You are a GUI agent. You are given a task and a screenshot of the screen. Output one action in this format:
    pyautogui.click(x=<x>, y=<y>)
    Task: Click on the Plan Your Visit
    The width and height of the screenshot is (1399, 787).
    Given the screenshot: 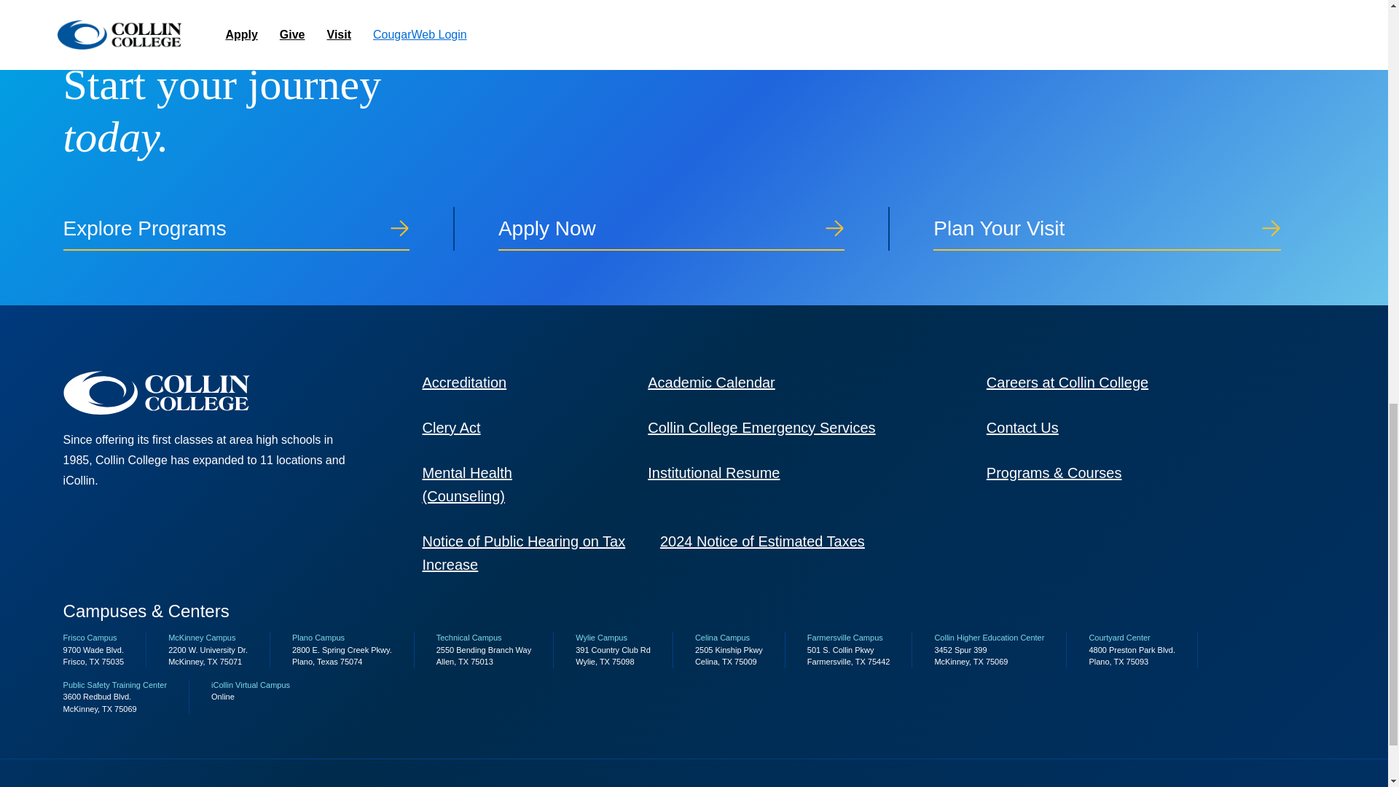 What is the action you would take?
    pyautogui.click(x=1129, y=229)
    